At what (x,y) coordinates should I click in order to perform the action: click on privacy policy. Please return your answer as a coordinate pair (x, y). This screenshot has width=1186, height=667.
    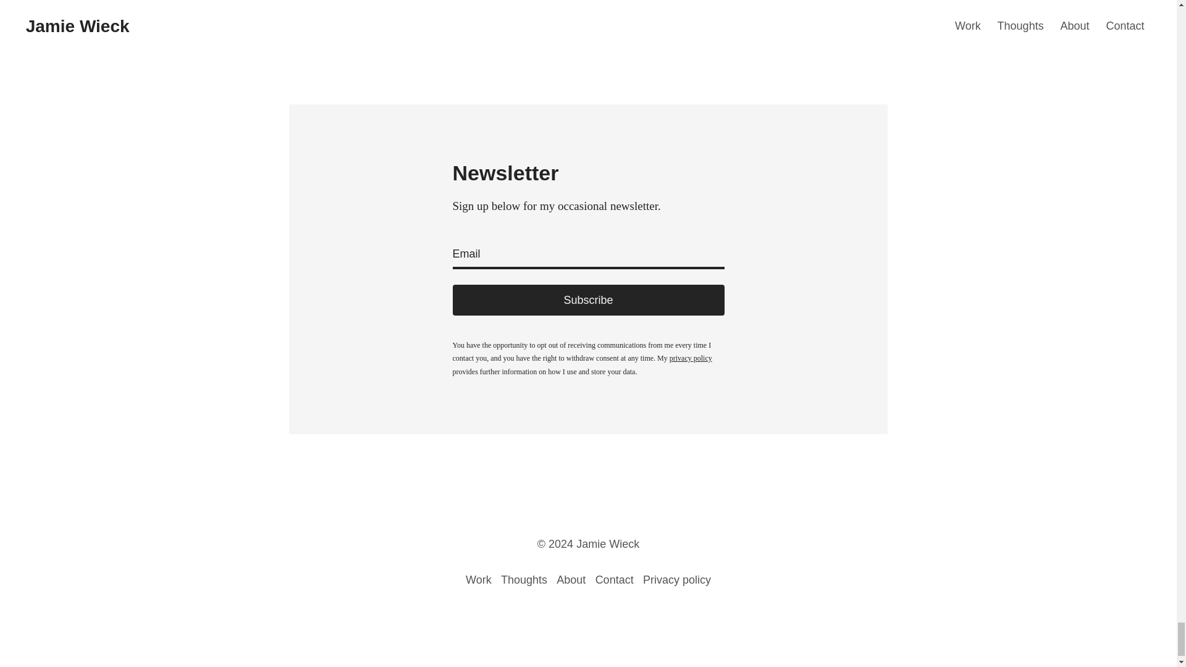
    Looking at the image, I should click on (691, 358).